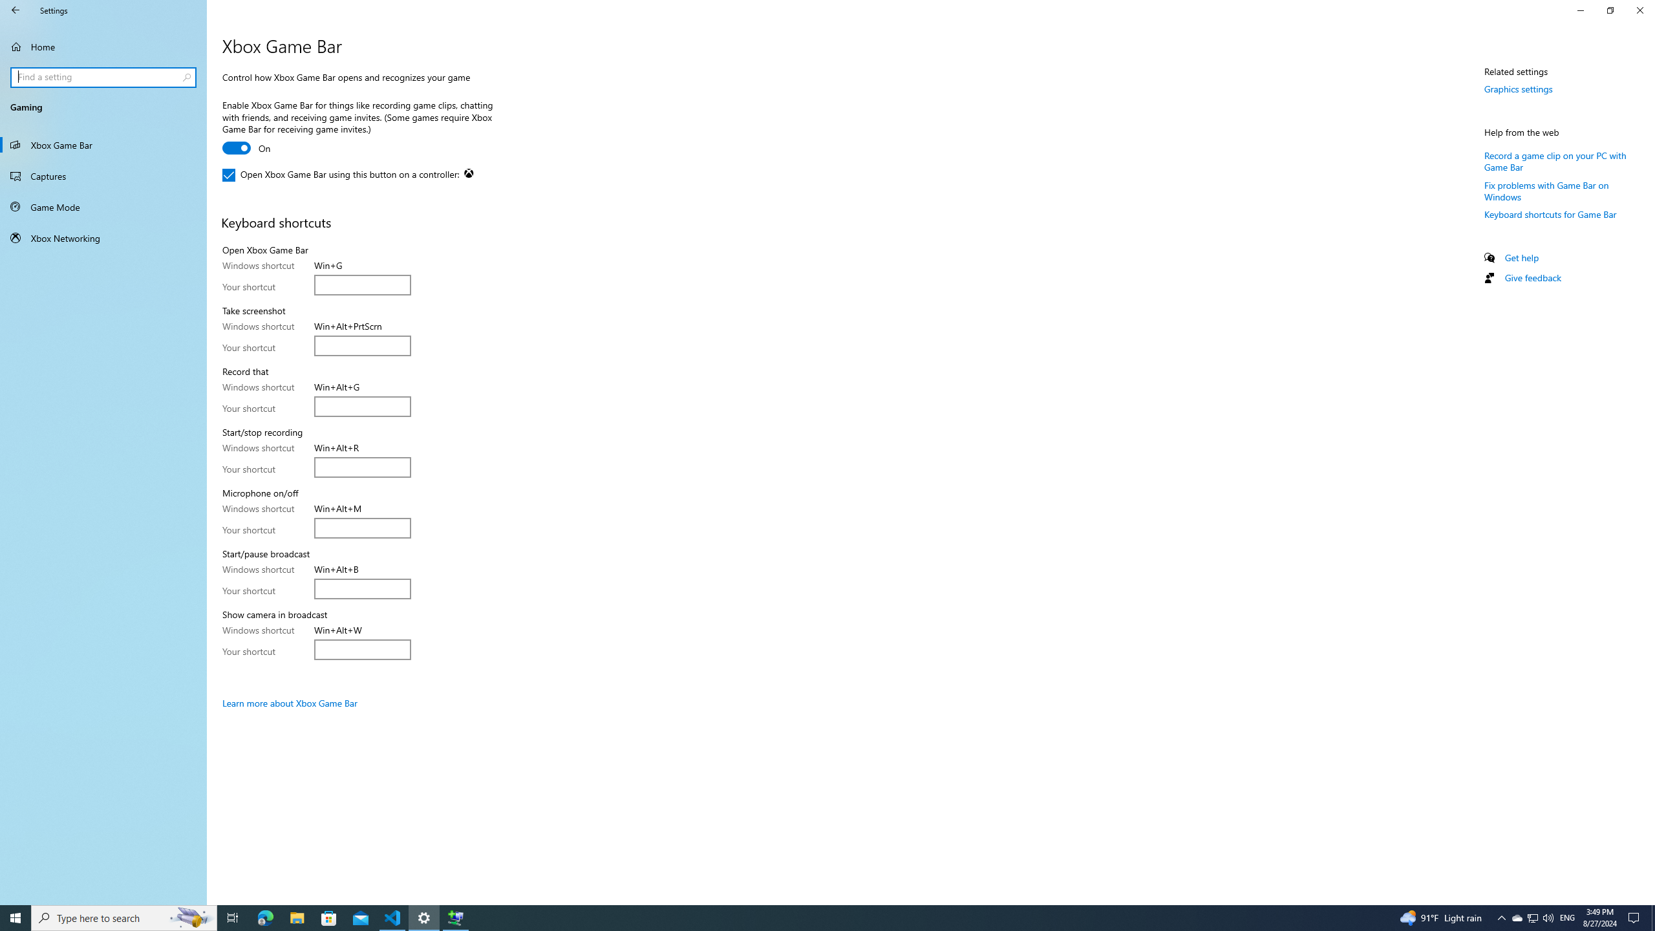  Describe the element at coordinates (103, 145) in the screenshot. I see `Xbox Game Bar` at that location.